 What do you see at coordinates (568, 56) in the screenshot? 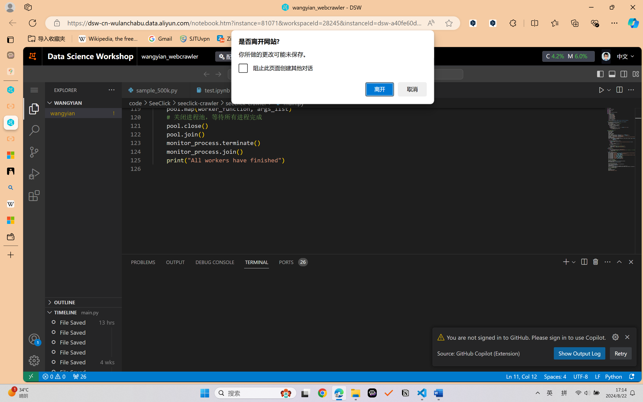
I see `C4.2% M6.0%` at bounding box center [568, 56].